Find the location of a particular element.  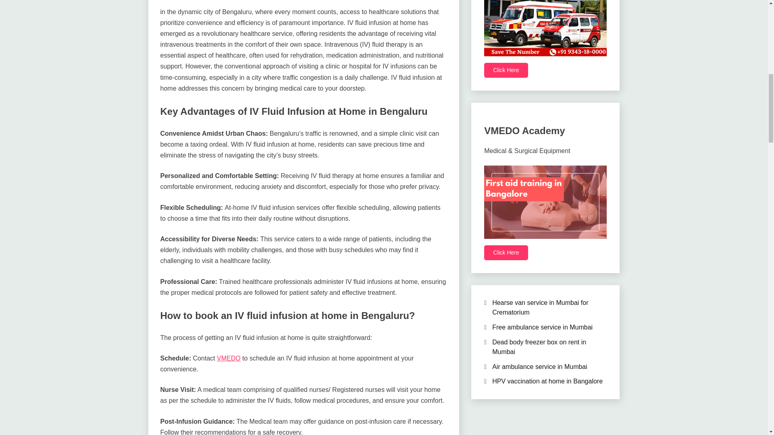

VMEDO is located at coordinates (229, 358).